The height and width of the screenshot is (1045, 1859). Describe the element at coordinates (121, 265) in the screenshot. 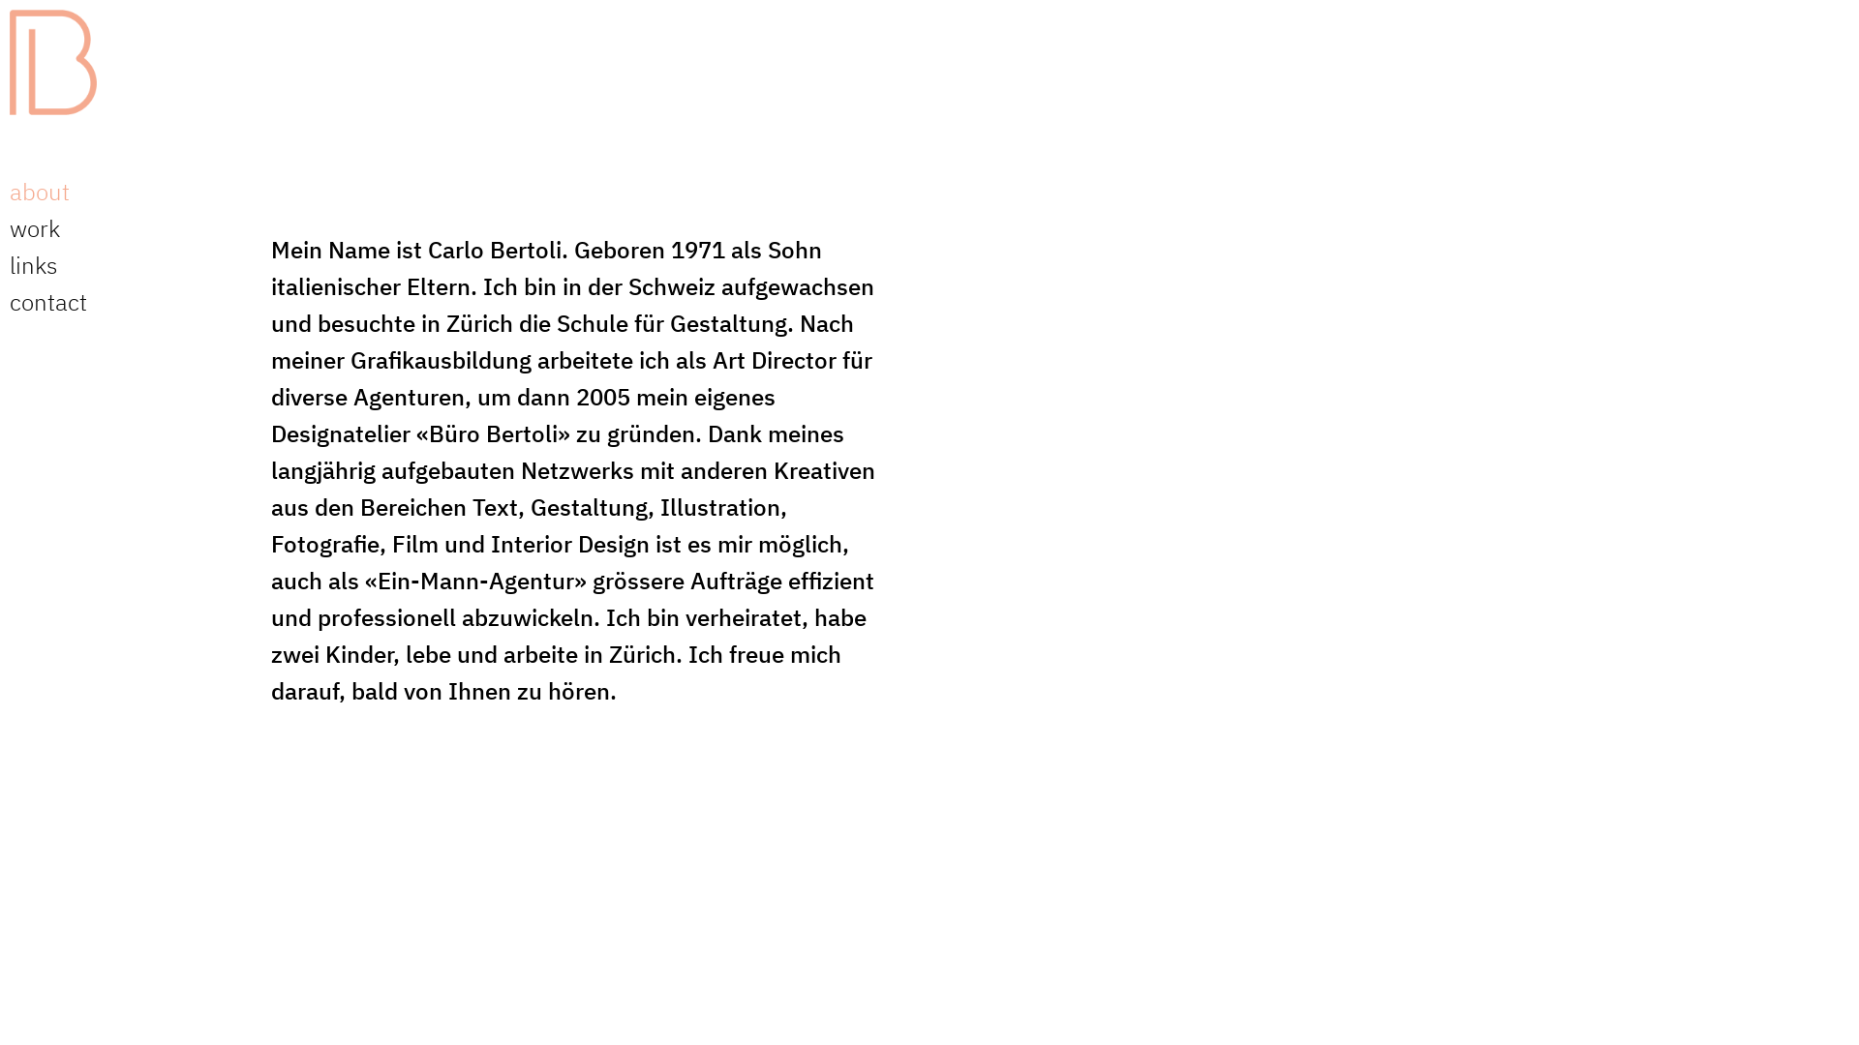

I see `links` at that location.